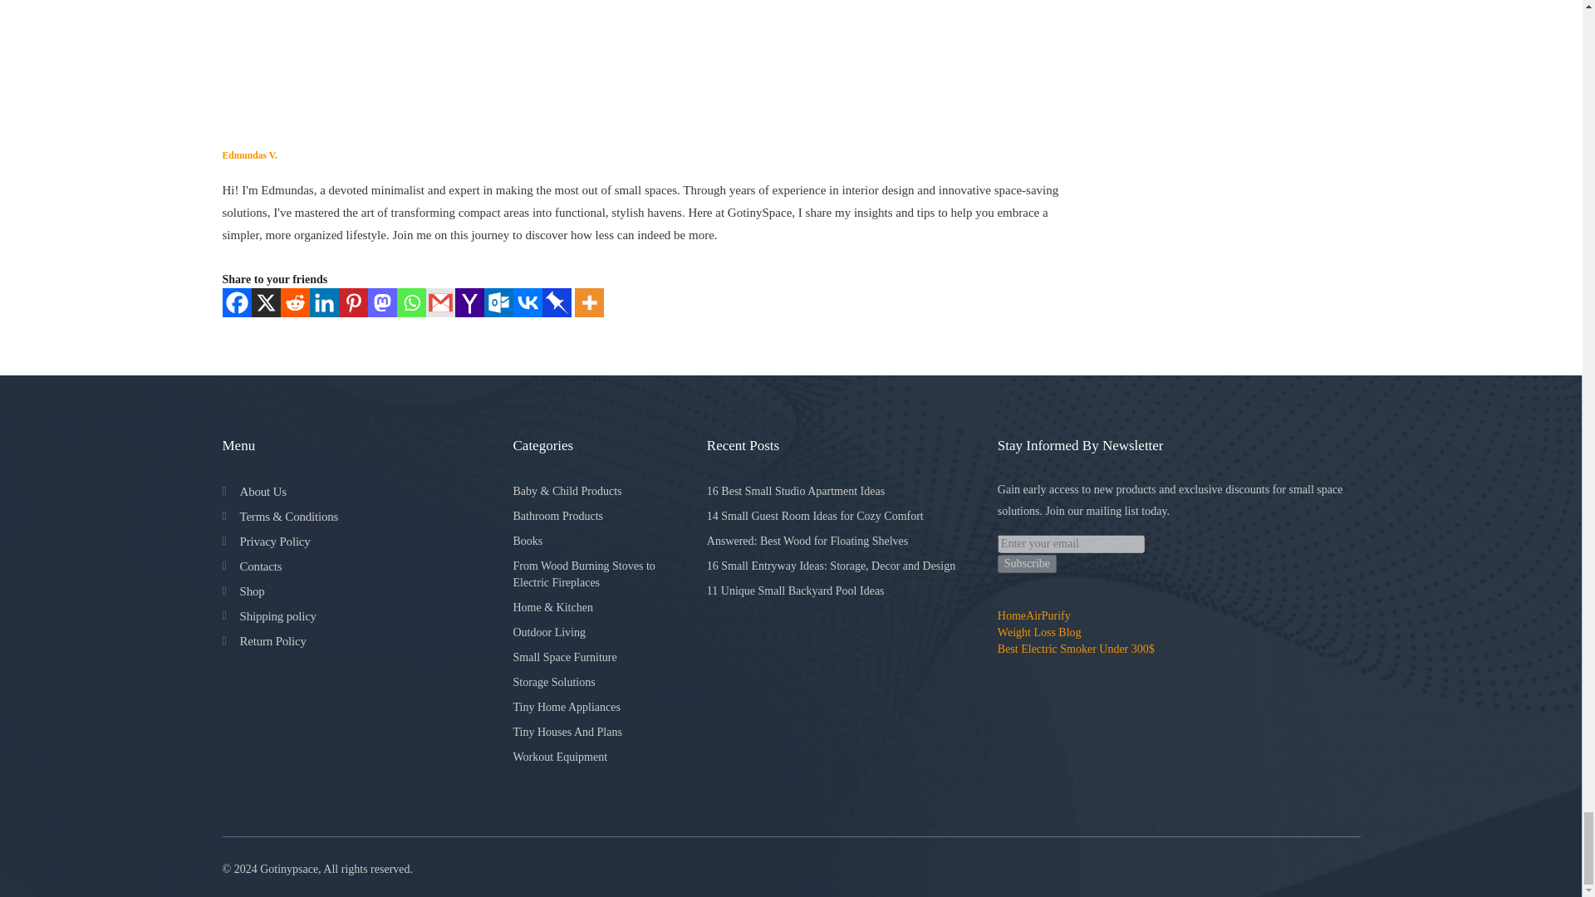 This screenshot has height=897, width=1595. What do you see at coordinates (380, 302) in the screenshot?
I see `Mastodon` at bounding box center [380, 302].